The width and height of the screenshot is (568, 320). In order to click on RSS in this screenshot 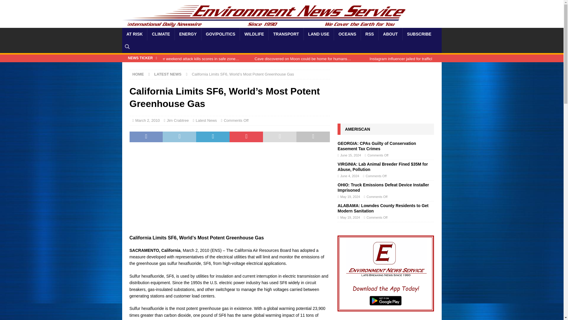, I will do `click(369, 34)`.